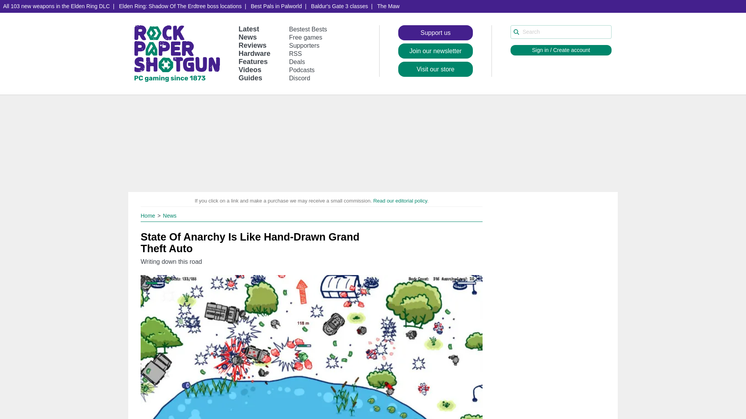 The image size is (746, 419). I want to click on Supporters, so click(304, 46).